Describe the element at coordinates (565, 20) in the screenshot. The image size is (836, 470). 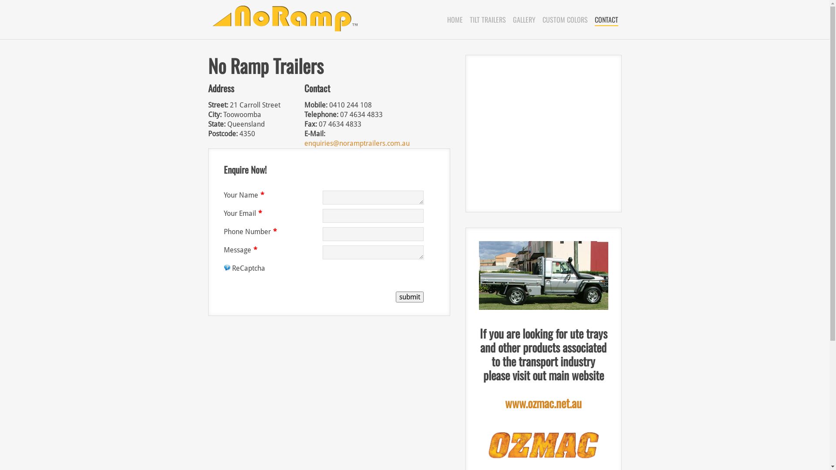
I see `CUSTOM COLORS` at that location.